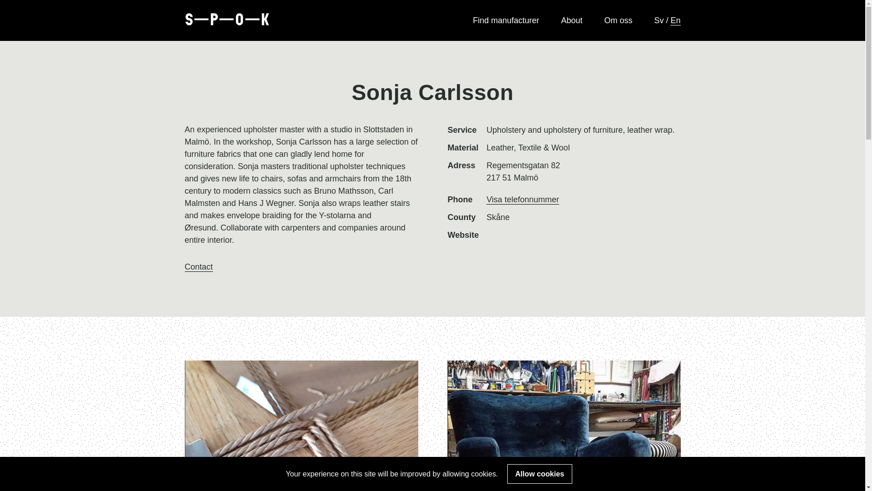  What do you see at coordinates (660, 20) in the screenshot?
I see `Sv` at bounding box center [660, 20].